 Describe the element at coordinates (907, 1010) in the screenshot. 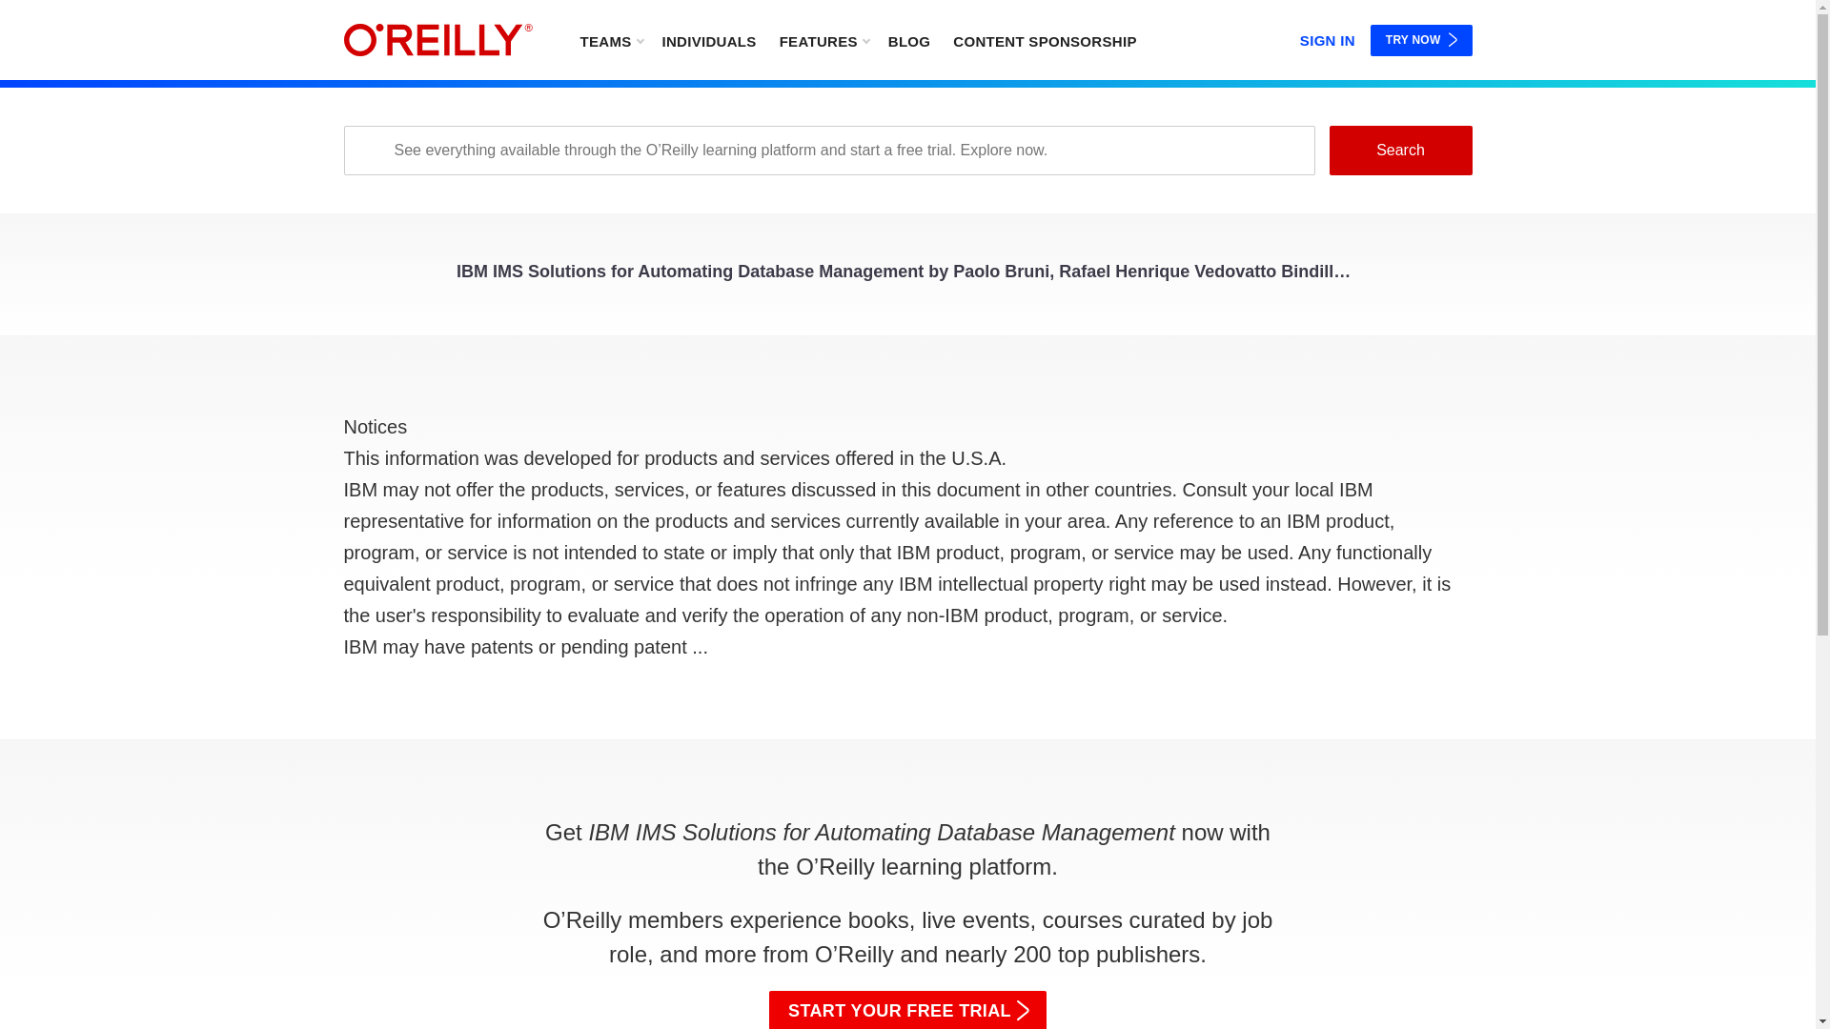

I see `START YOUR FREE TRIAL` at that location.